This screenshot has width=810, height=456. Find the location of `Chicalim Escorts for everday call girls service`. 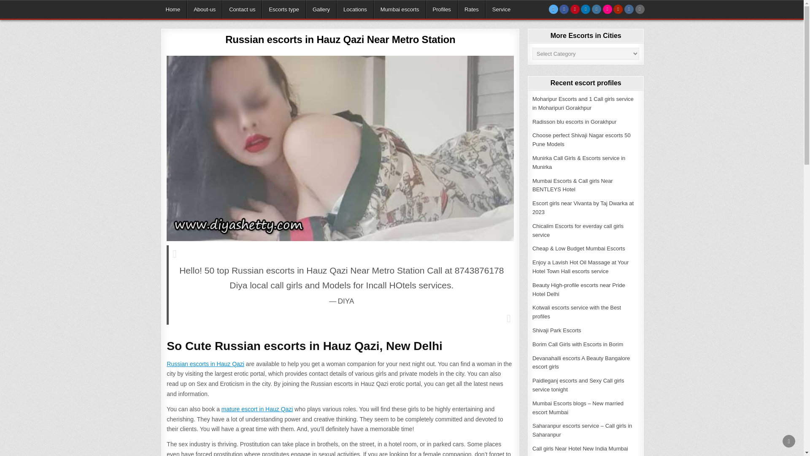

Chicalim Escorts for everday call girls service is located at coordinates (578, 231).